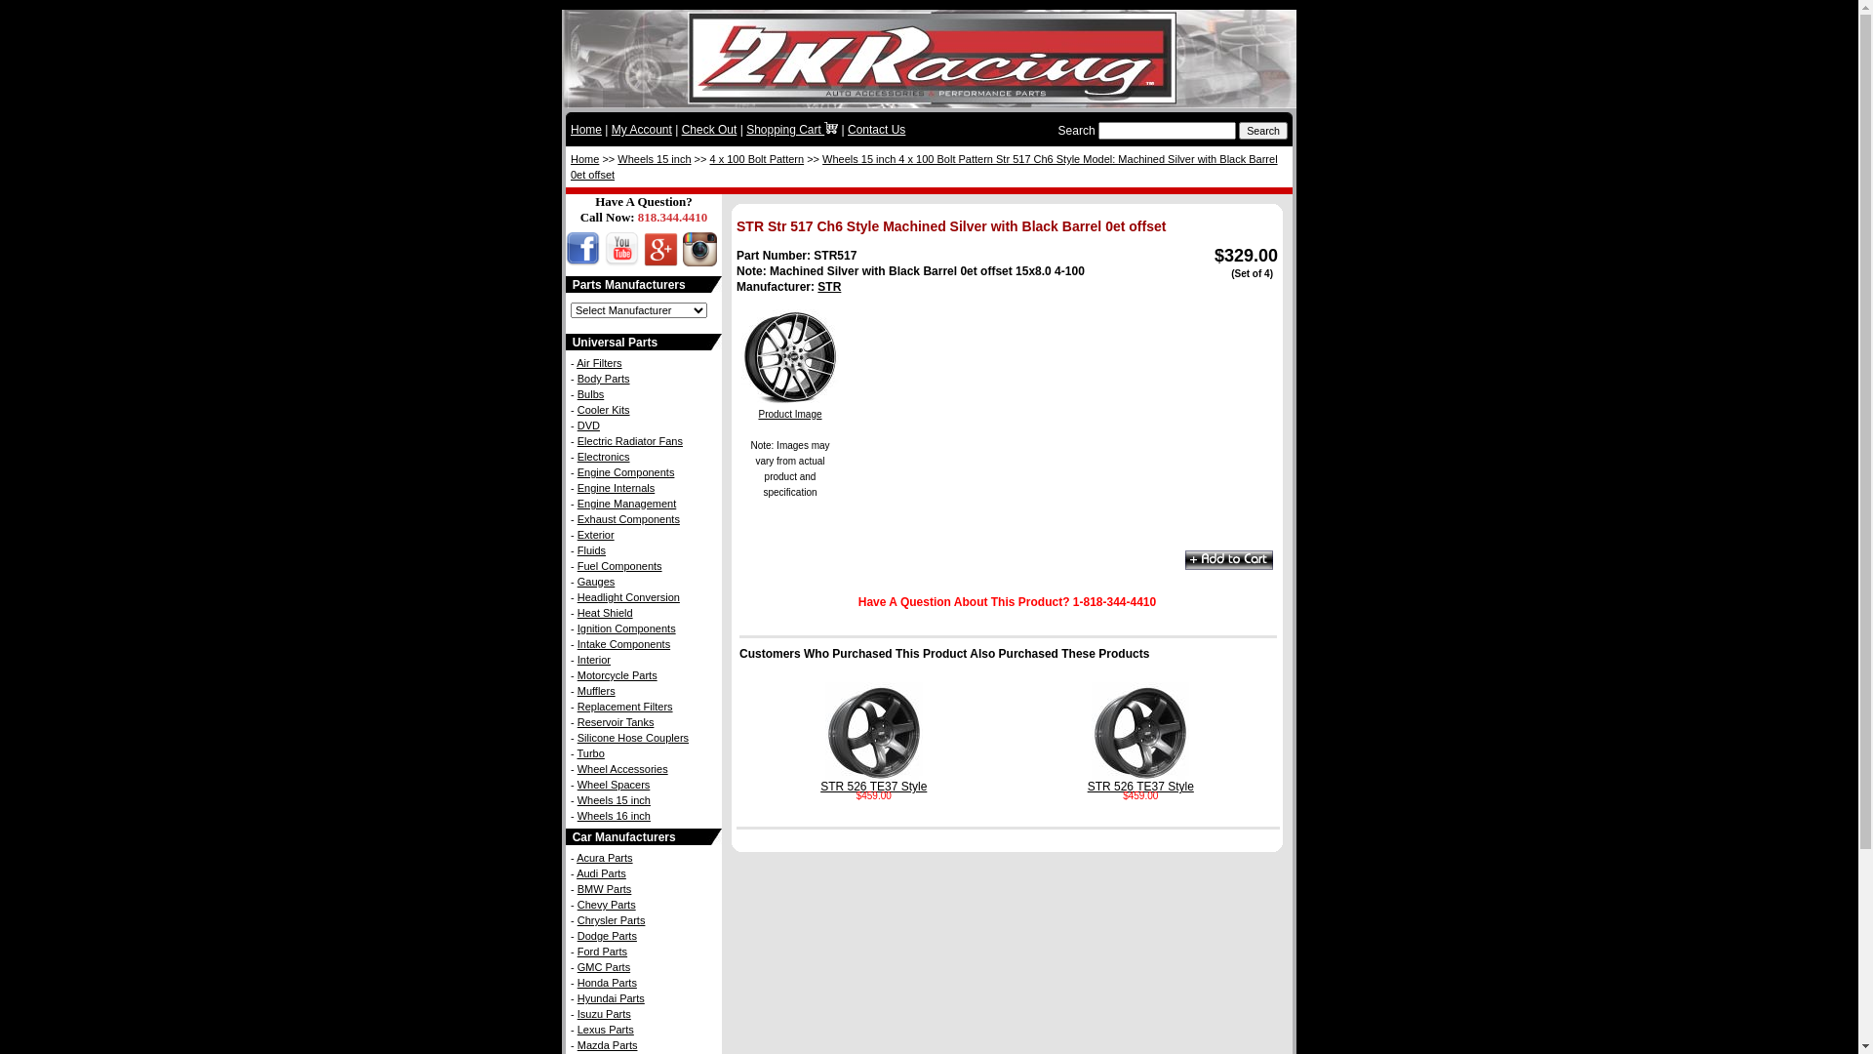 The image size is (1873, 1054). I want to click on Wheel Accessories, so click(622, 769).